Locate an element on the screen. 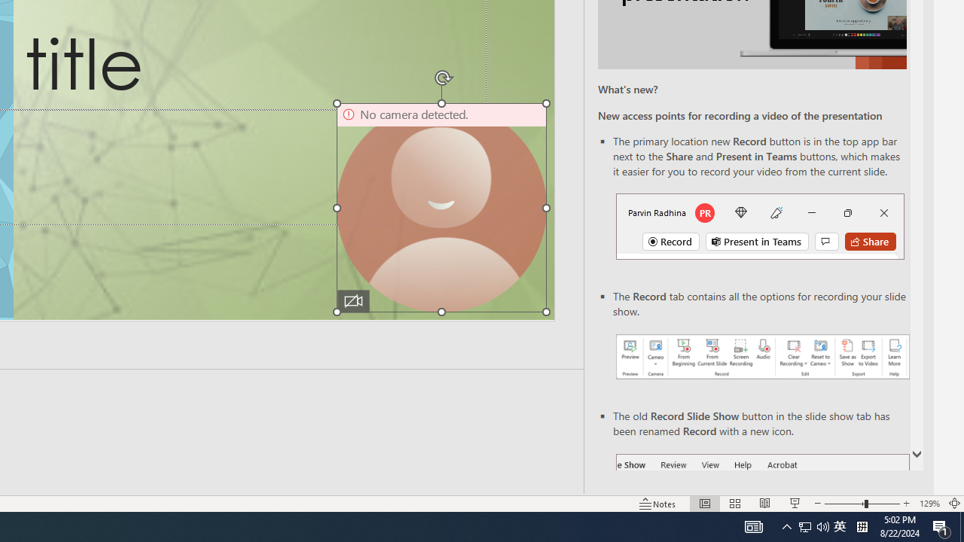  Zoom 129% is located at coordinates (929, 503).